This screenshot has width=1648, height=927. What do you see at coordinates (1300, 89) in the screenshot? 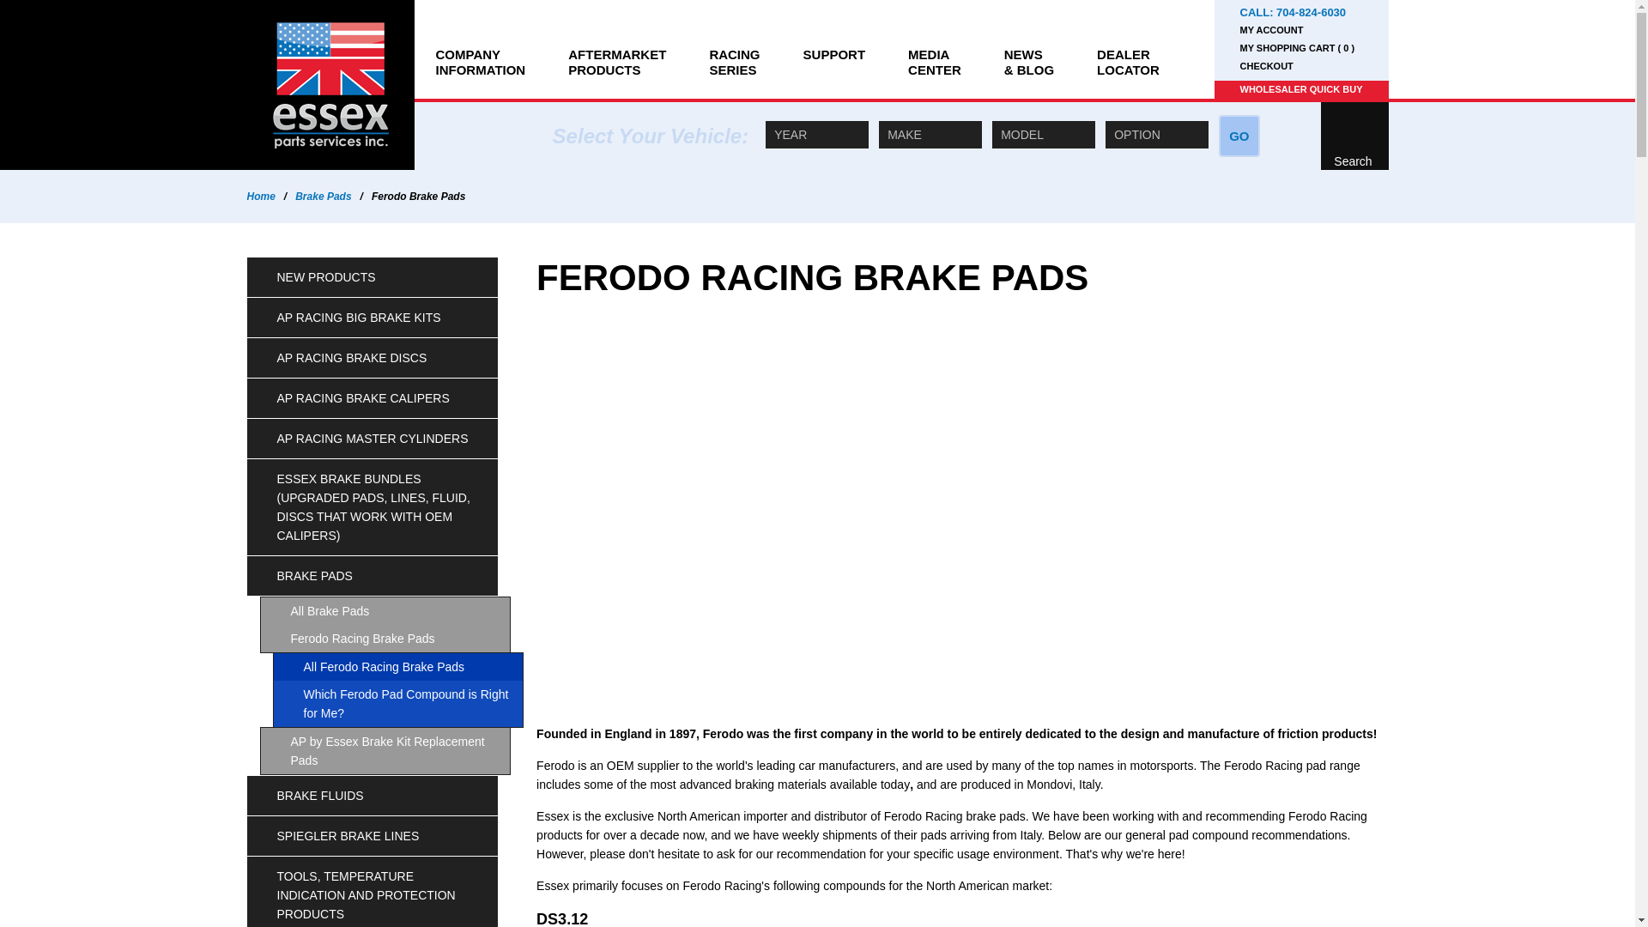
I see `MY ACCOUNT` at bounding box center [1300, 89].